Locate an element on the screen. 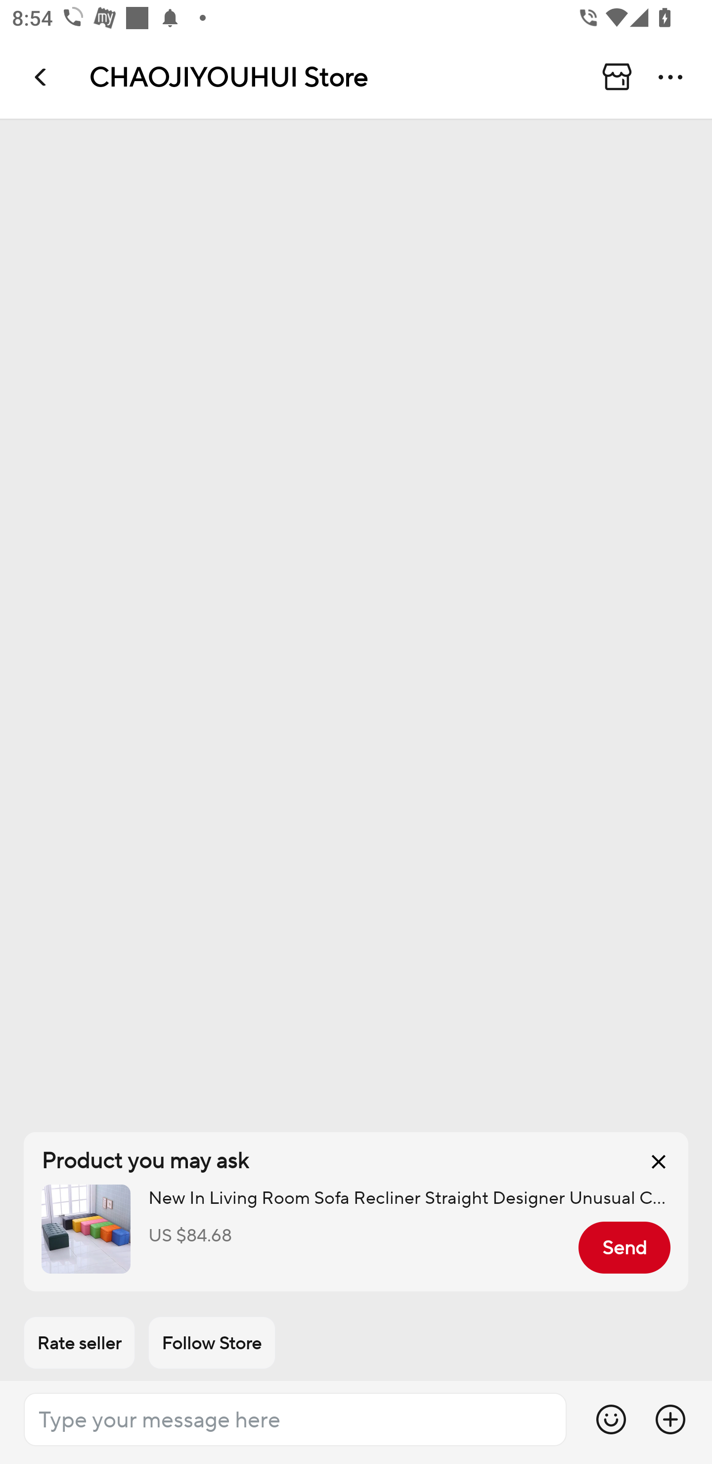  Follow Store is located at coordinates (212, 1342).